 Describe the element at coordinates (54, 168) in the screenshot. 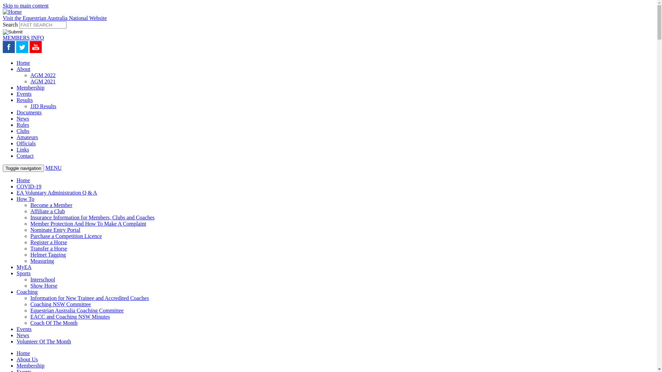

I see `MENU` at that location.